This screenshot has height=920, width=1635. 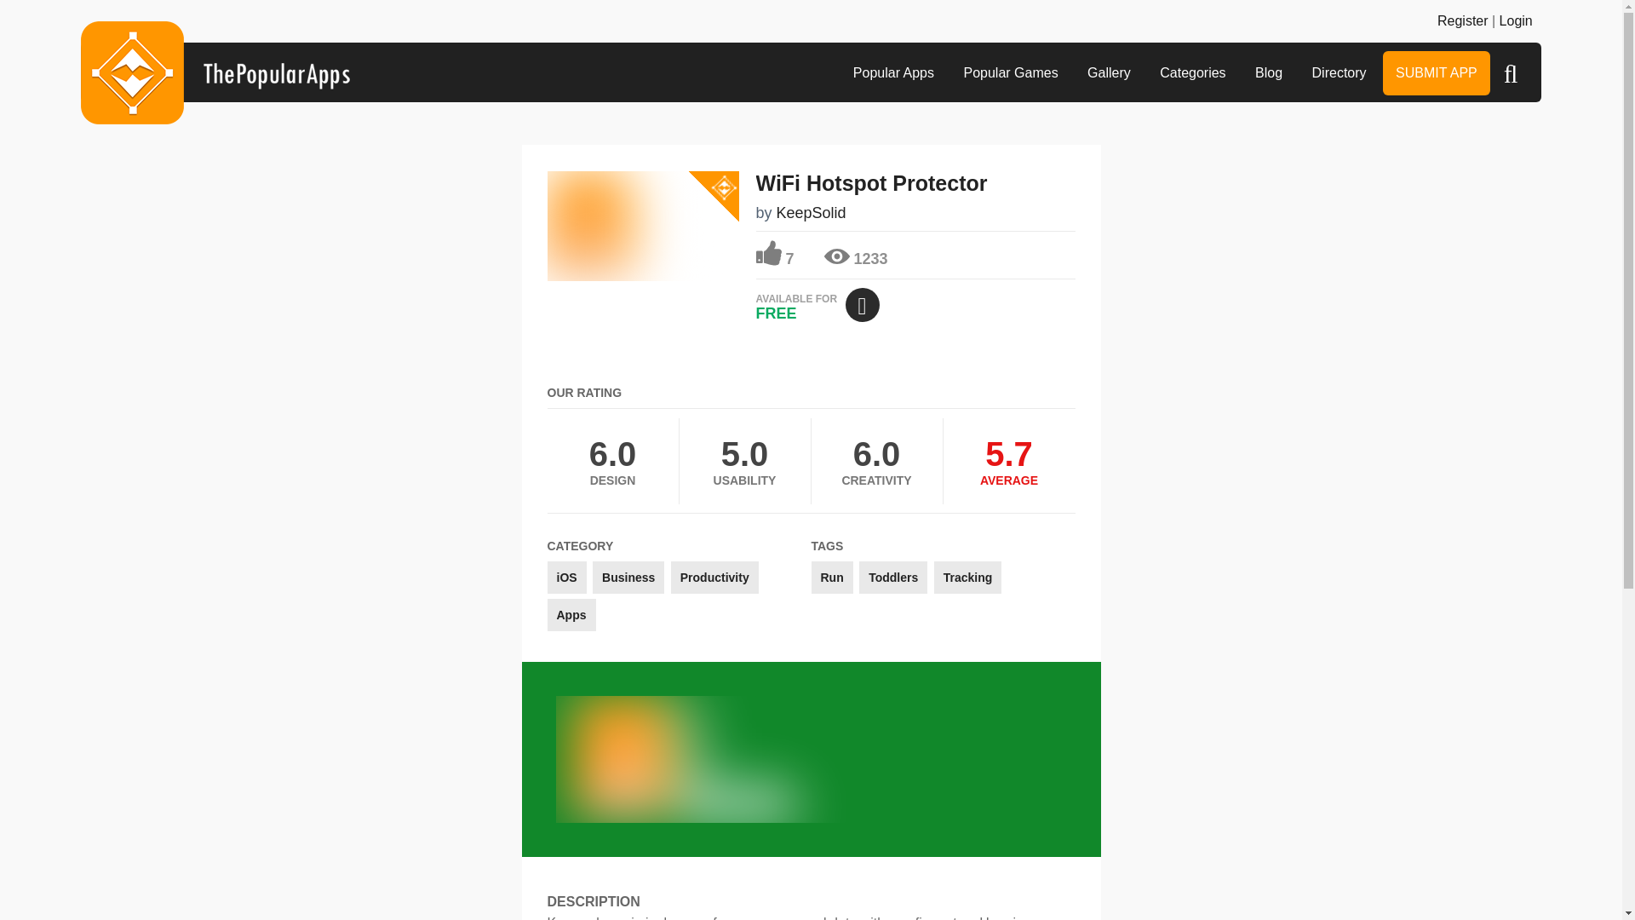 I want to click on Apps, so click(x=571, y=615).